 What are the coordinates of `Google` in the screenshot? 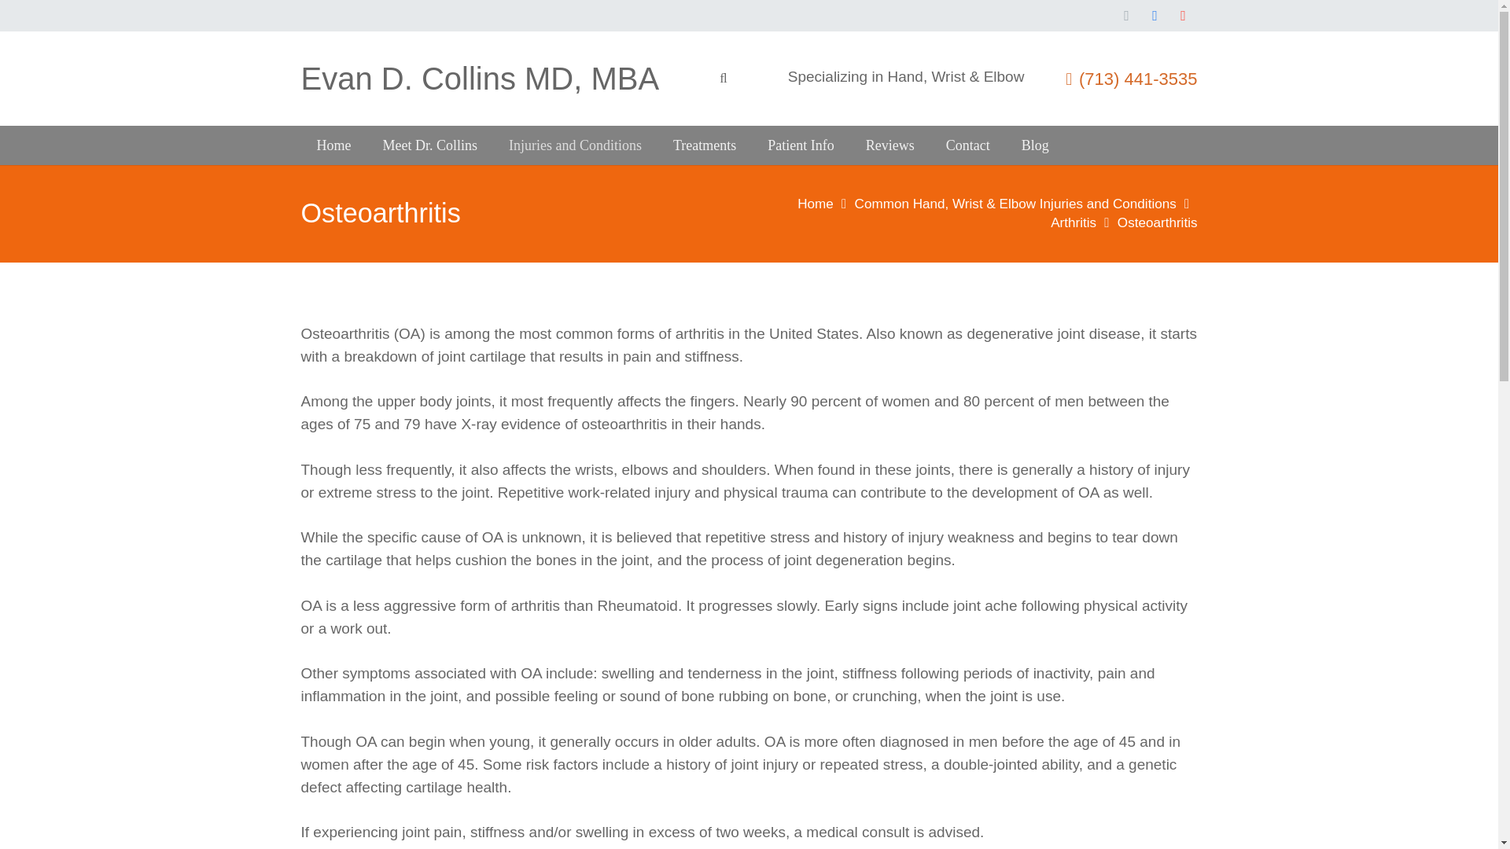 It's located at (1183, 16).